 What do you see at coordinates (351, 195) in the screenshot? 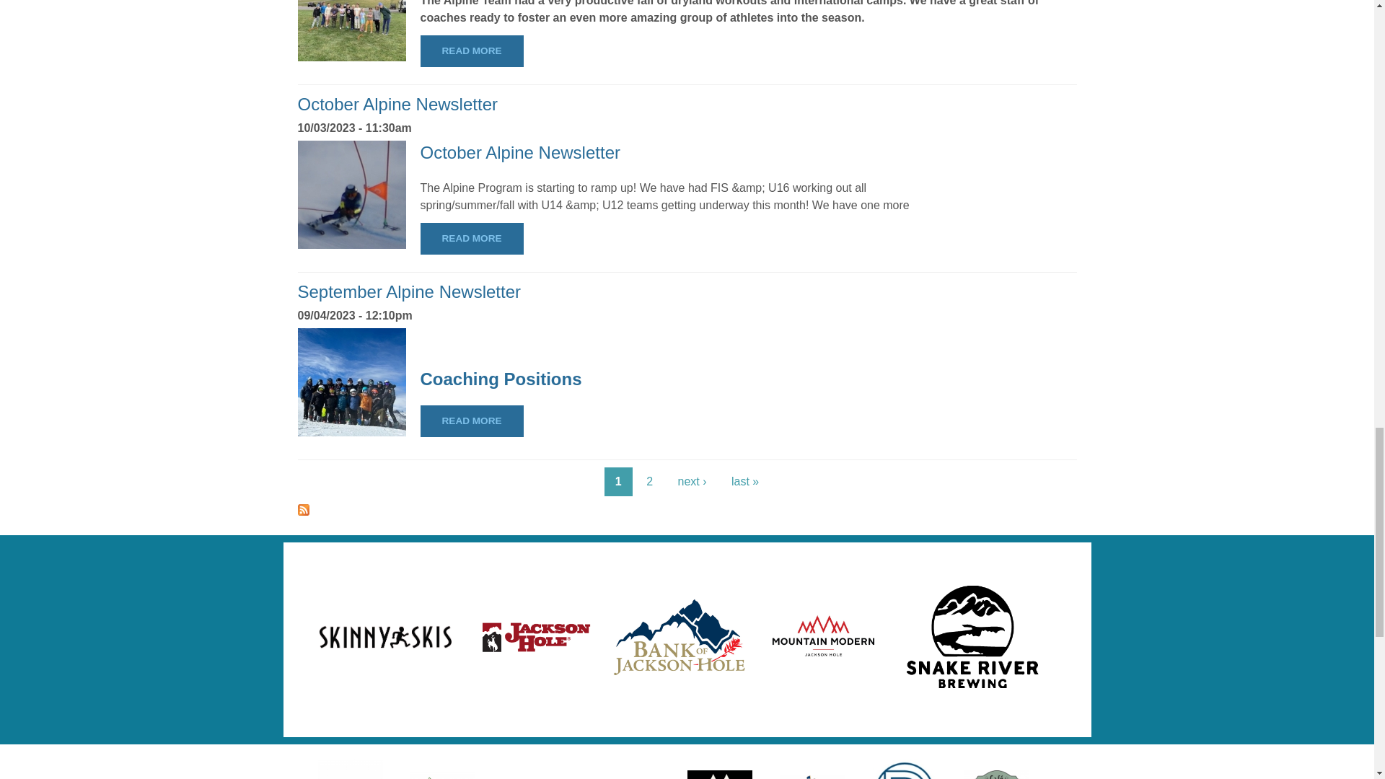
I see `Jaden Damours at Camp in Chile` at bounding box center [351, 195].